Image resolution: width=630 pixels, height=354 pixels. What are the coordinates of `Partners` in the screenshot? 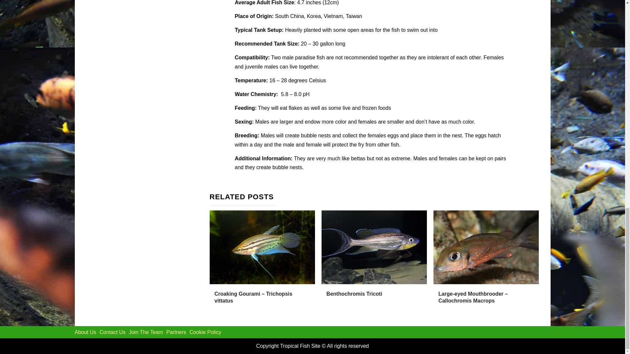 It's located at (176, 332).